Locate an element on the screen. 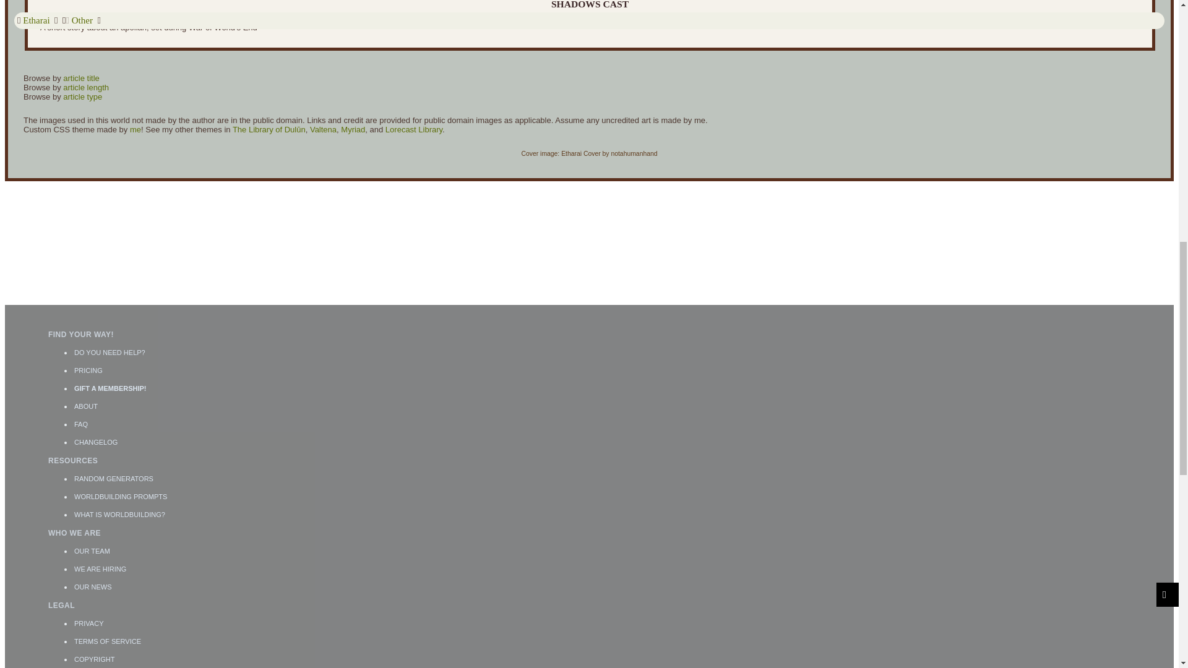  article length is located at coordinates (85, 87).